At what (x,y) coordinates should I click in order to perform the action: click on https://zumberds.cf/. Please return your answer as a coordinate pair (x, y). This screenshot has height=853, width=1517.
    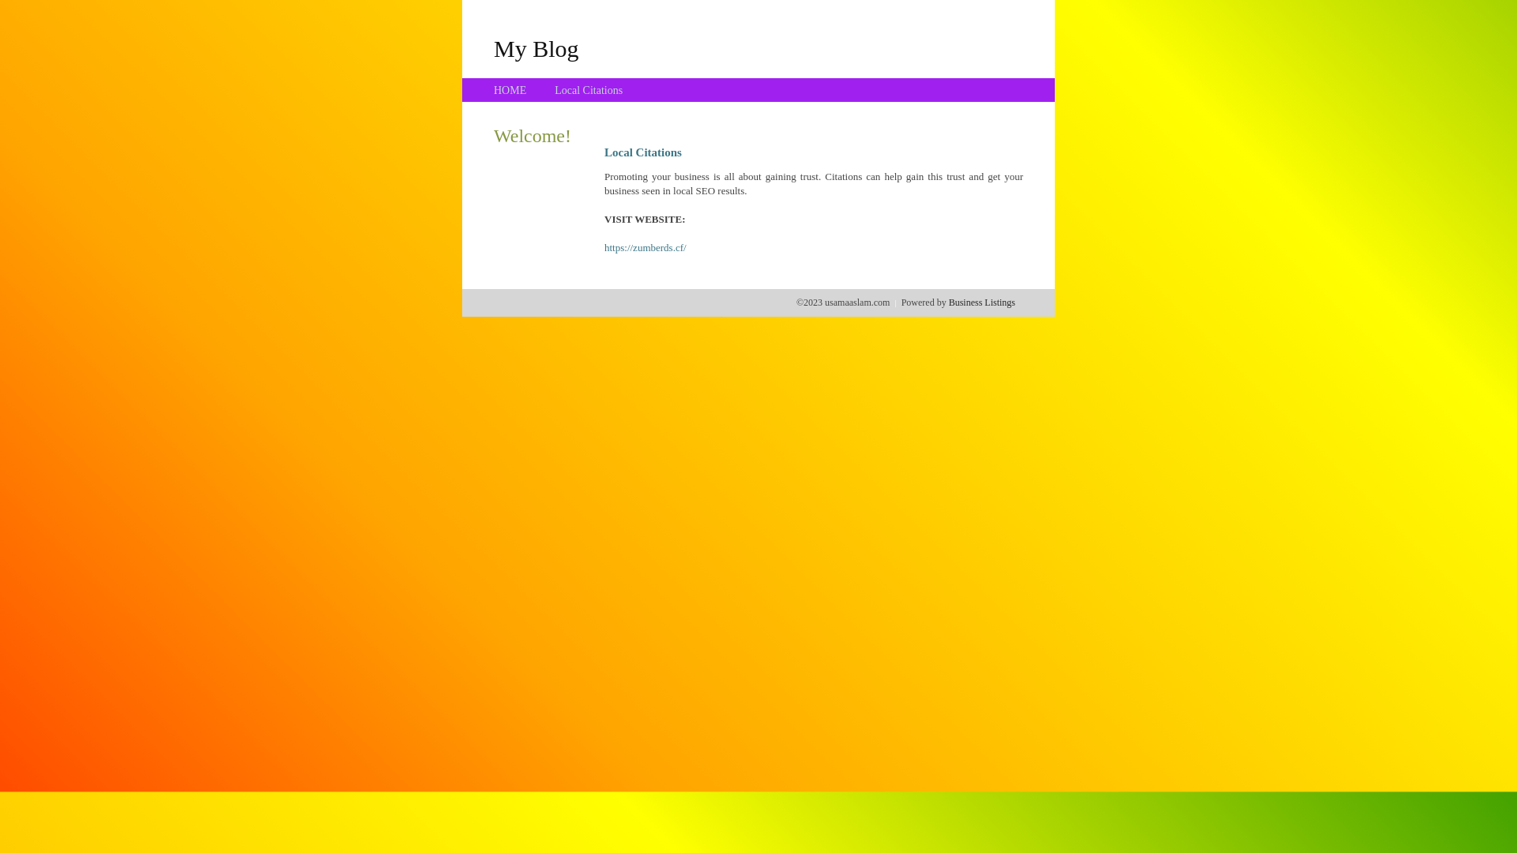
    Looking at the image, I should click on (646, 248).